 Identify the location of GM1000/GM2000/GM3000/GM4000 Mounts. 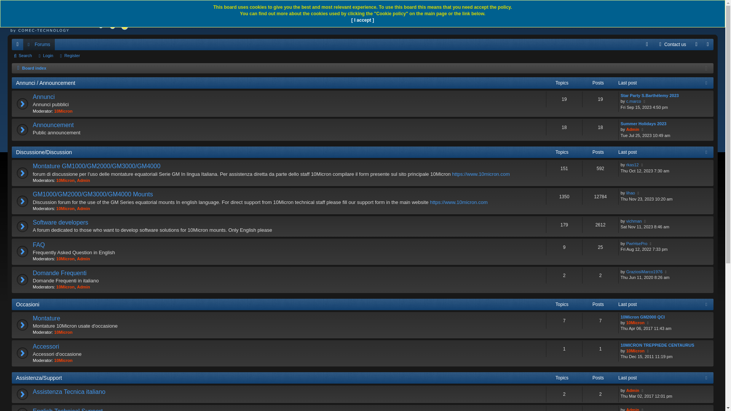
(93, 195).